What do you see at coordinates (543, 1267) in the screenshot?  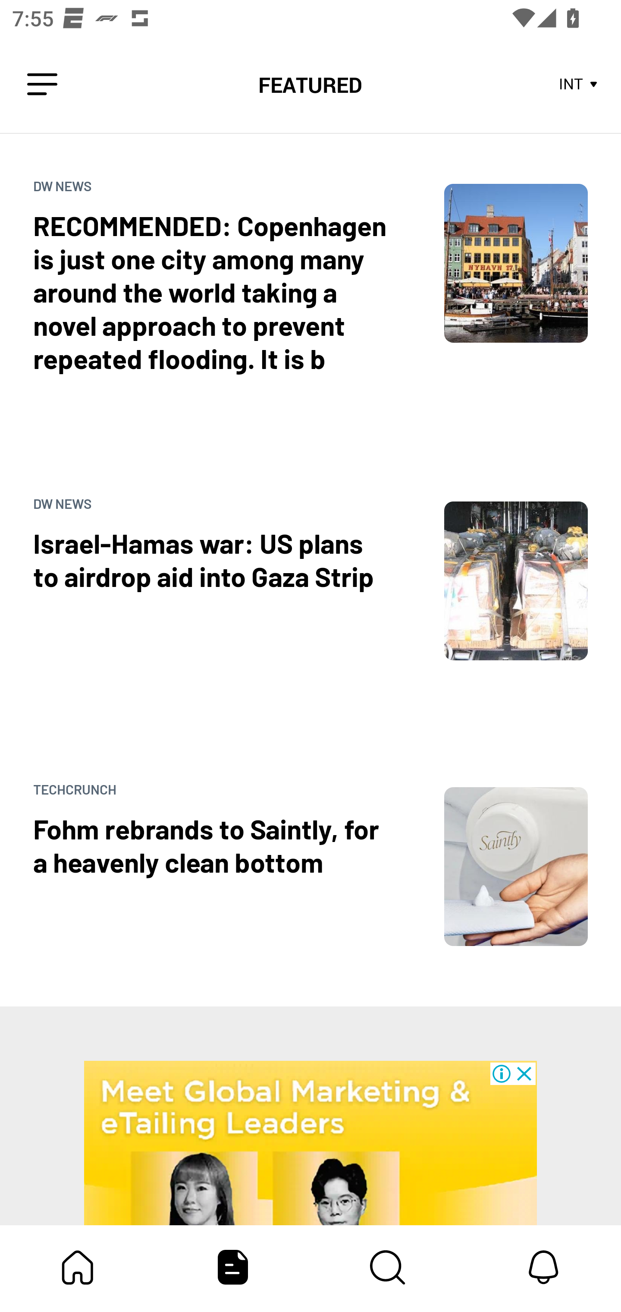 I see `Notifications` at bounding box center [543, 1267].